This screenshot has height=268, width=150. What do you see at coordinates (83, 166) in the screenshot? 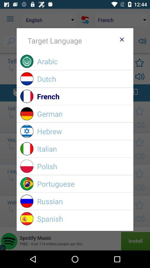
I see `launch item above portuguese` at bounding box center [83, 166].